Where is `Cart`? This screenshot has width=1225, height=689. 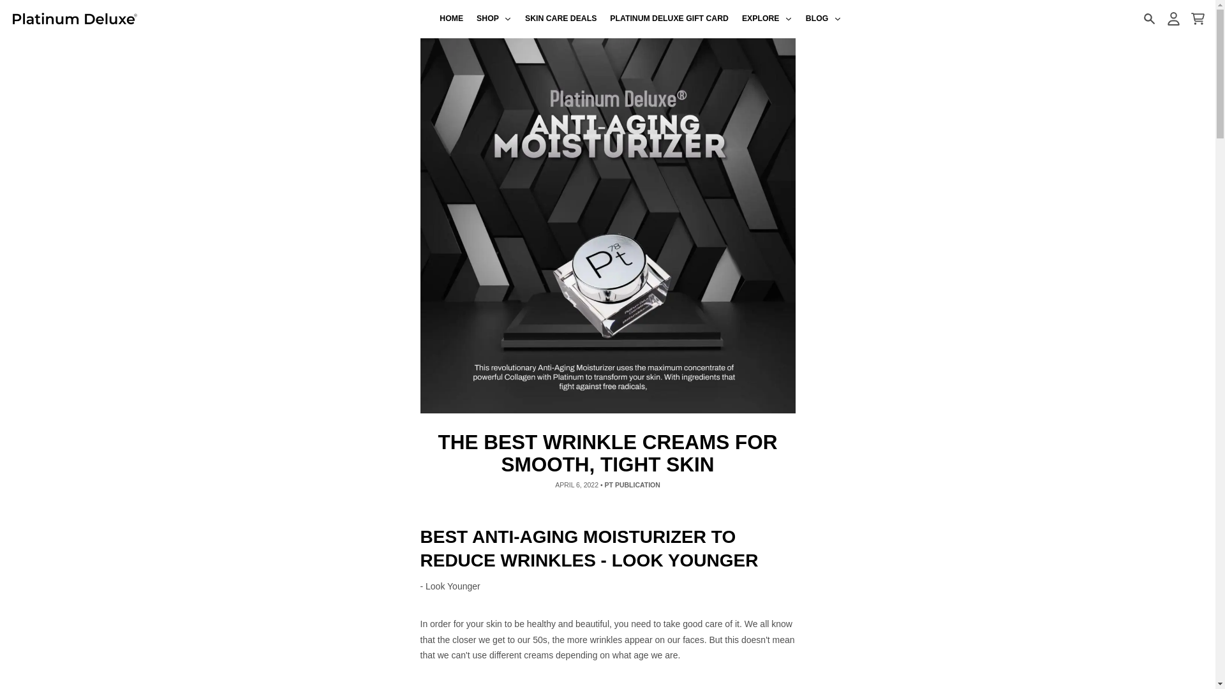 Cart is located at coordinates (1197, 19).